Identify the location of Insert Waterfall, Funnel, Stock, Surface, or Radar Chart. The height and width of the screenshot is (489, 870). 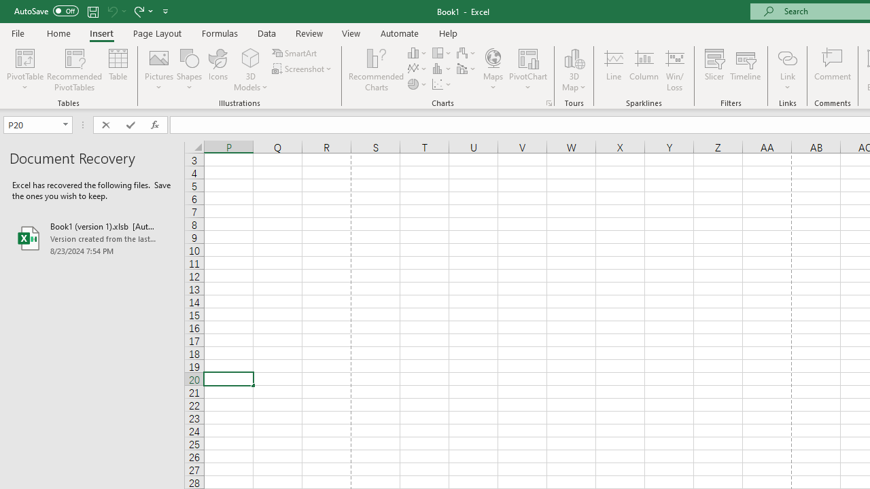
(467, 53).